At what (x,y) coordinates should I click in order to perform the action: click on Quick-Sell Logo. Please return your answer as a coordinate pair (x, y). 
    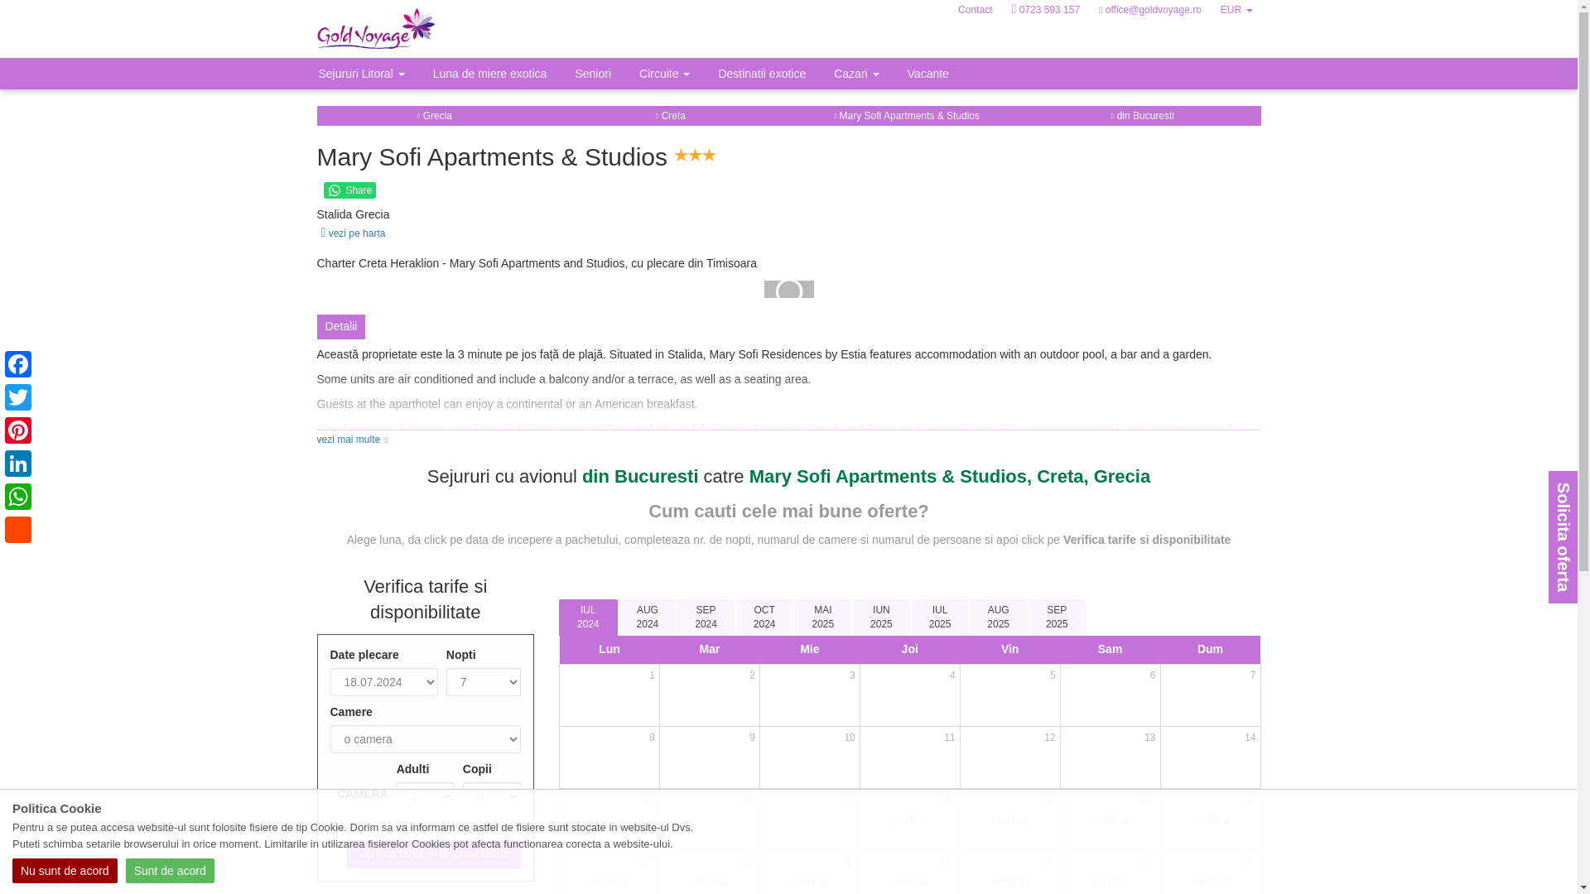
    Looking at the image, I should click on (401, 28).